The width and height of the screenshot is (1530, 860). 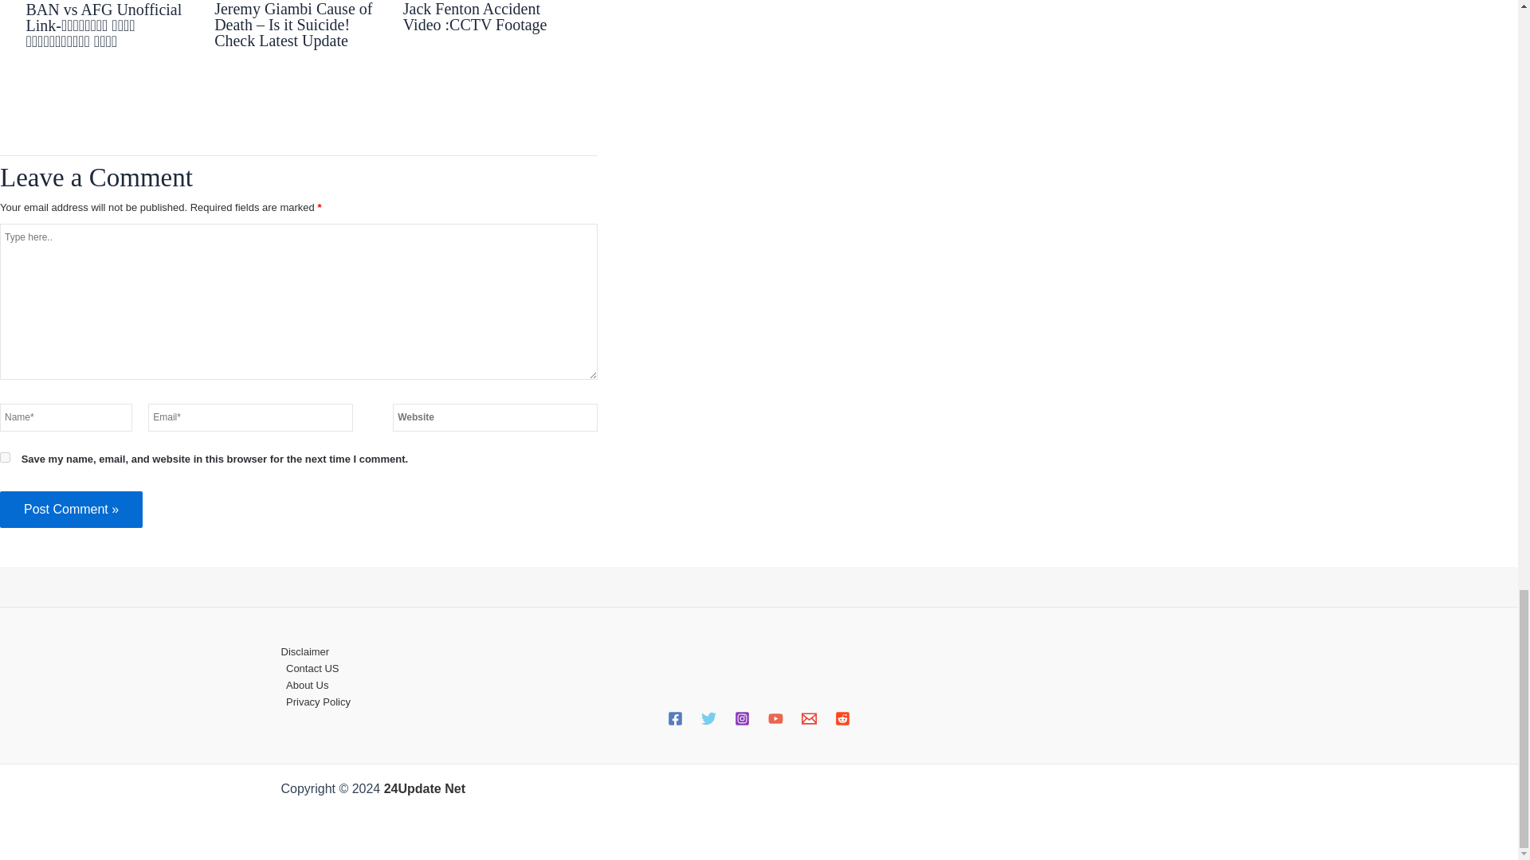 I want to click on Disclaimer, so click(x=758, y=651).